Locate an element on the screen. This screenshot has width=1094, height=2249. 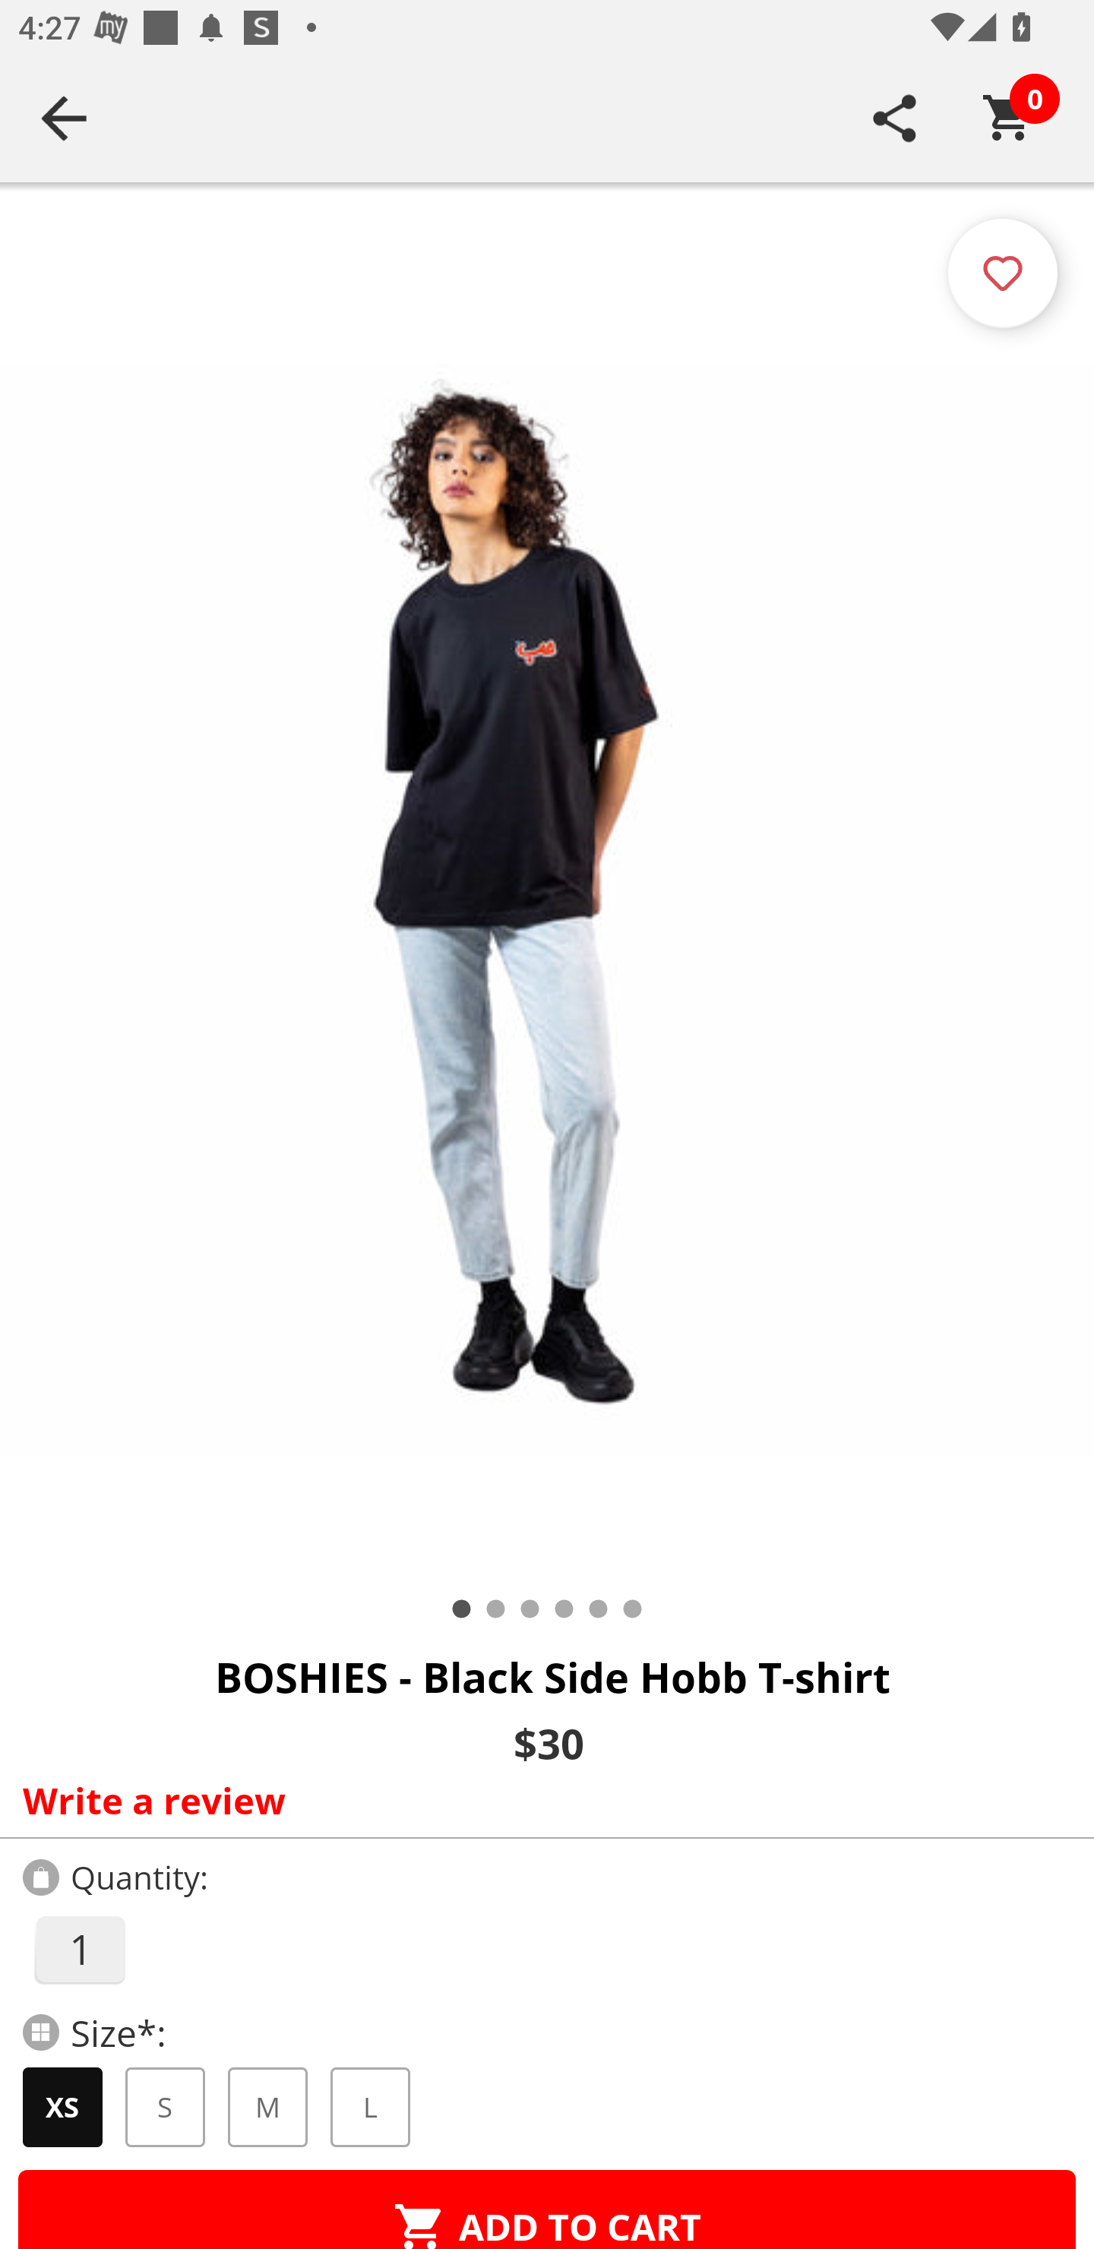
Write a review is located at coordinates (541, 1800).